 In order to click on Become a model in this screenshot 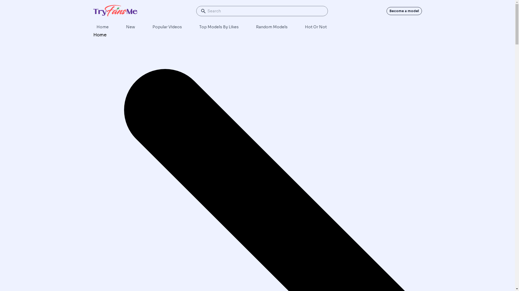, I will do `click(404, 11)`.